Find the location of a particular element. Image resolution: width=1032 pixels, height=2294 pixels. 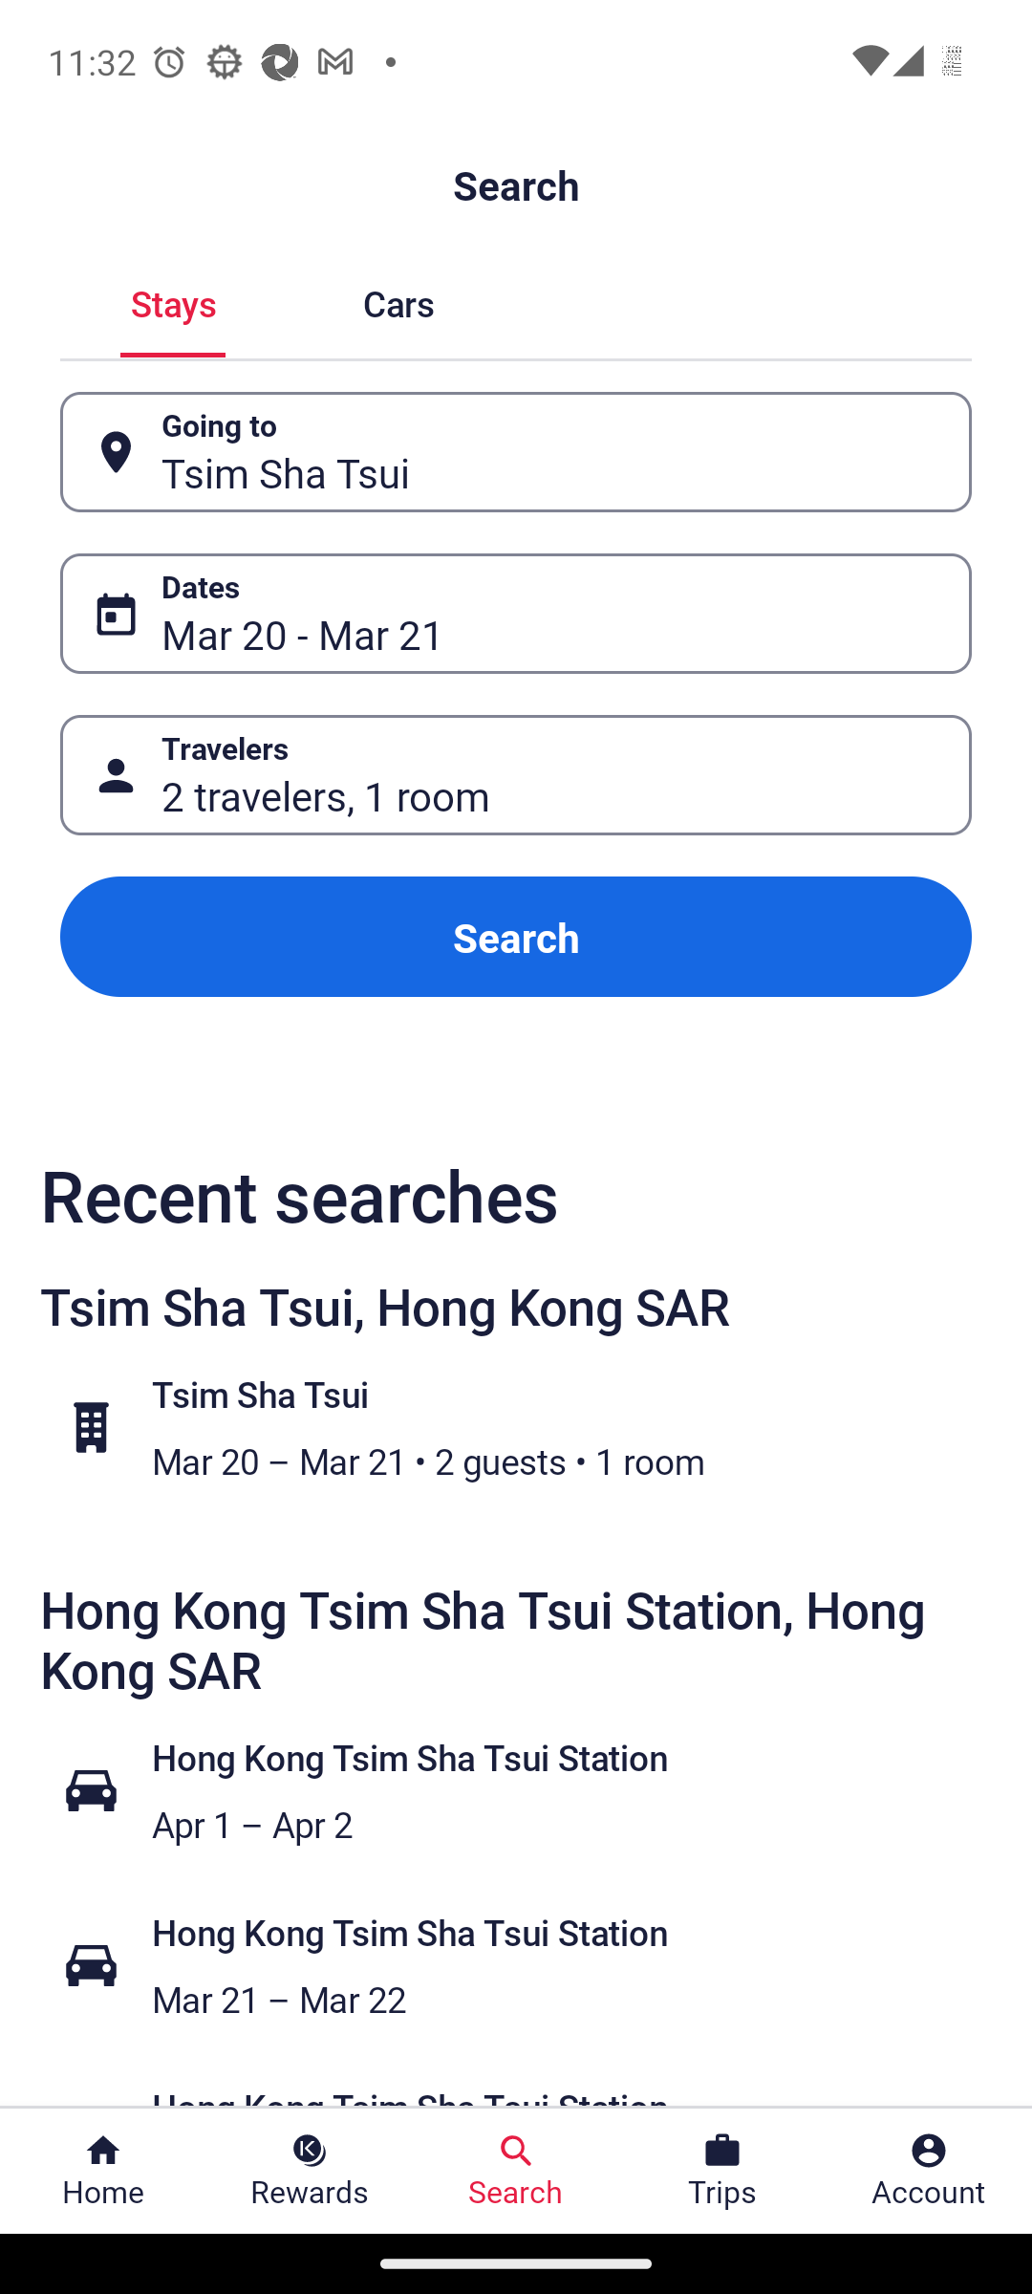

Going to Button Tsim Sha Tsui is located at coordinates (516, 451).